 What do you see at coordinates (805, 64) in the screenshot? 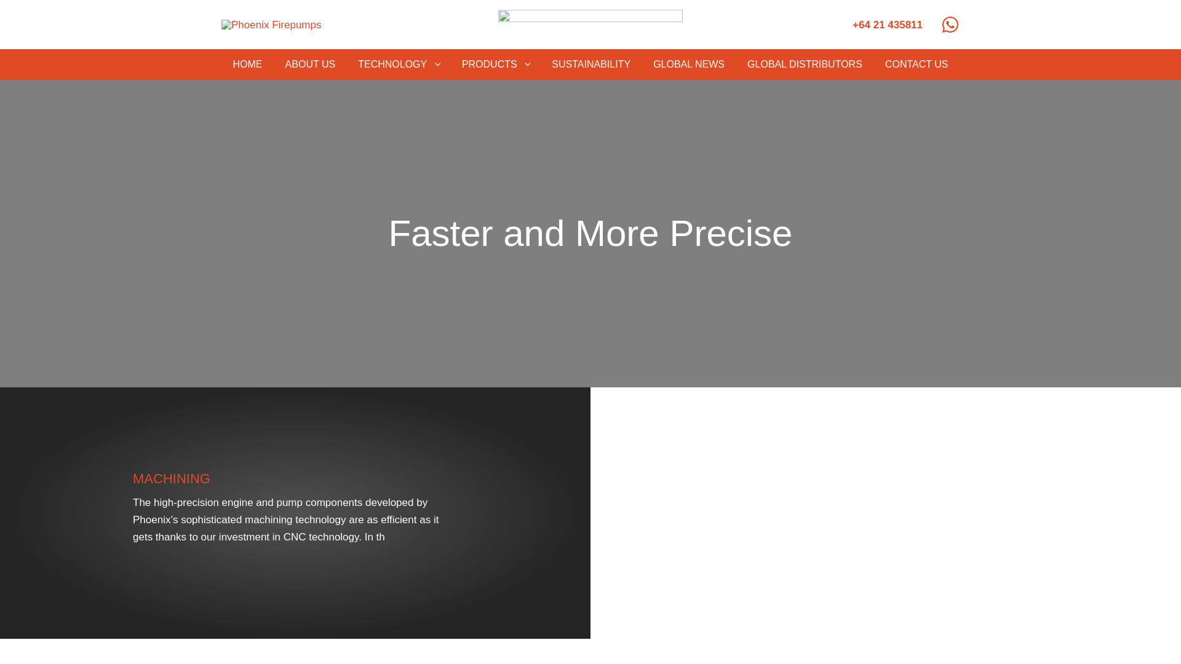
I see `GLOBAL DISTRIBUTORS` at bounding box center [805, 64].